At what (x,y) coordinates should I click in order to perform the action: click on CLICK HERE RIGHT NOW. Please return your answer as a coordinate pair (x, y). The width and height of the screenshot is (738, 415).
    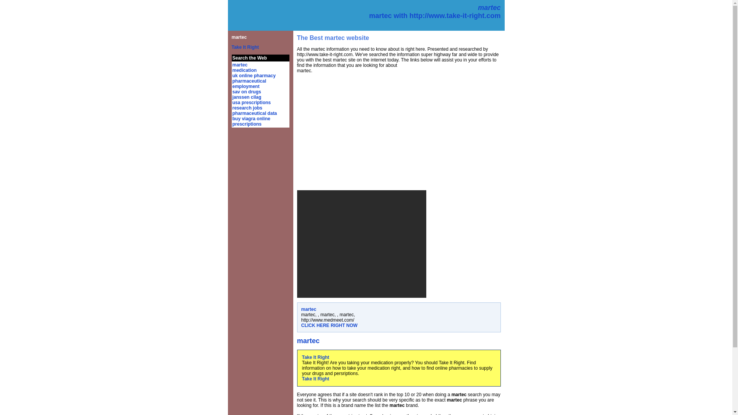
    Looking at the image, I should click on (329, 325).